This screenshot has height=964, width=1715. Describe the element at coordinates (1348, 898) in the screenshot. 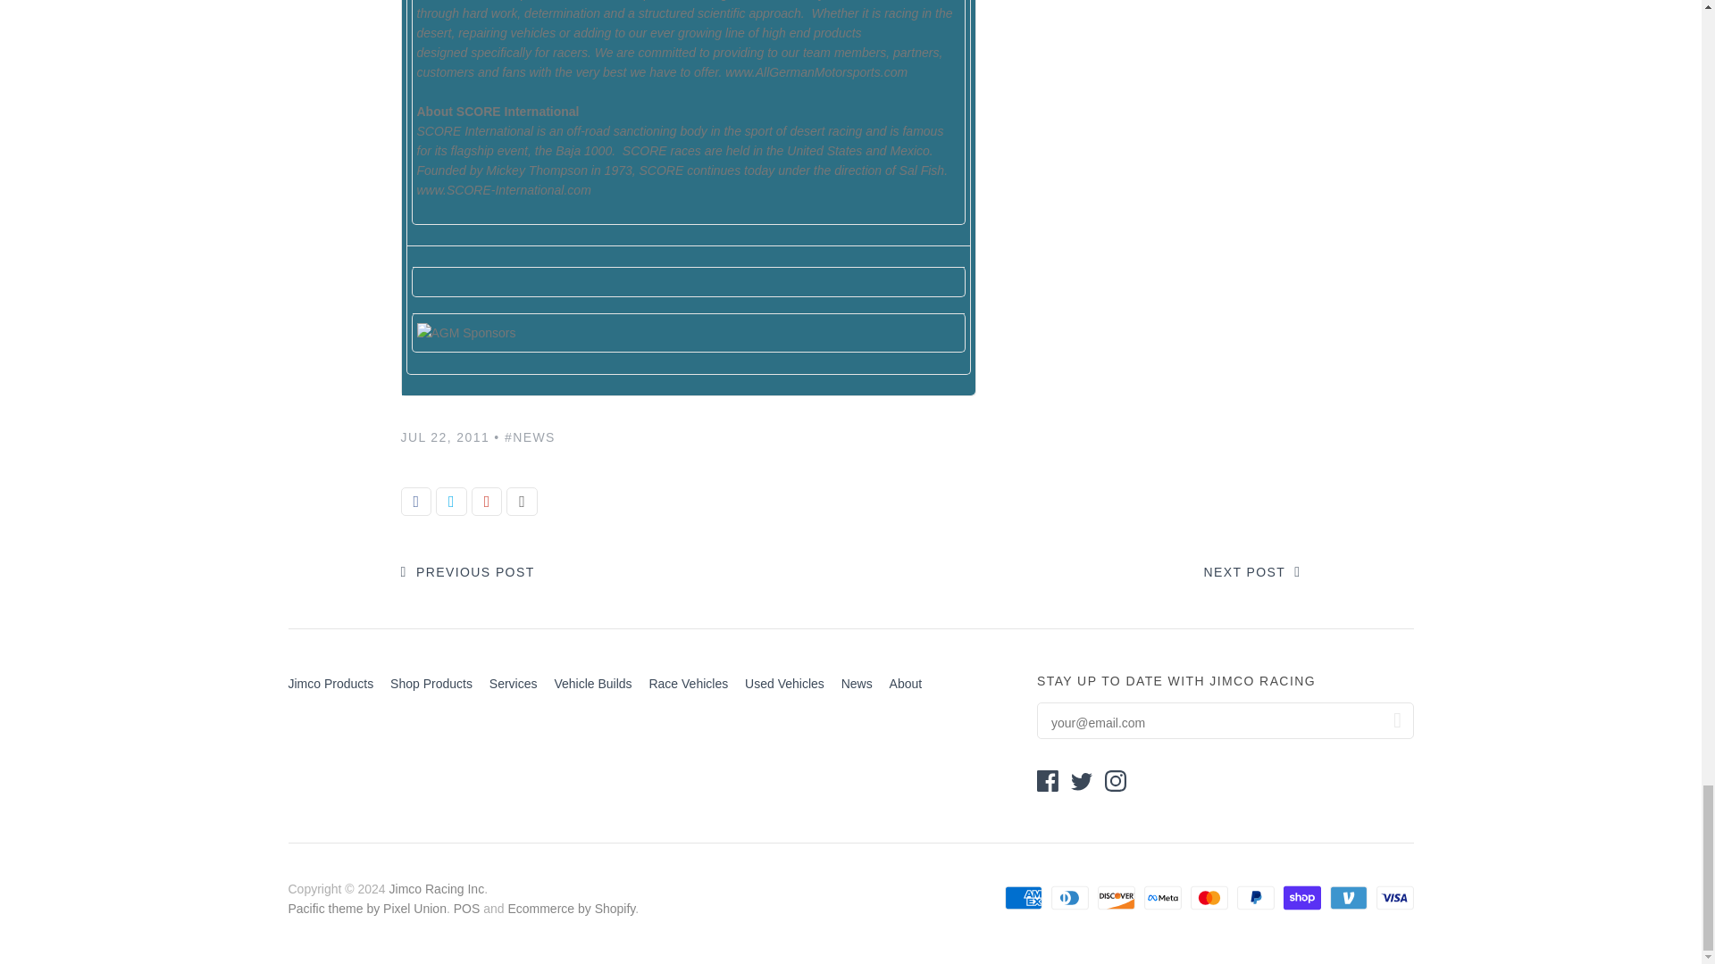

I see `Venmo` at that location.